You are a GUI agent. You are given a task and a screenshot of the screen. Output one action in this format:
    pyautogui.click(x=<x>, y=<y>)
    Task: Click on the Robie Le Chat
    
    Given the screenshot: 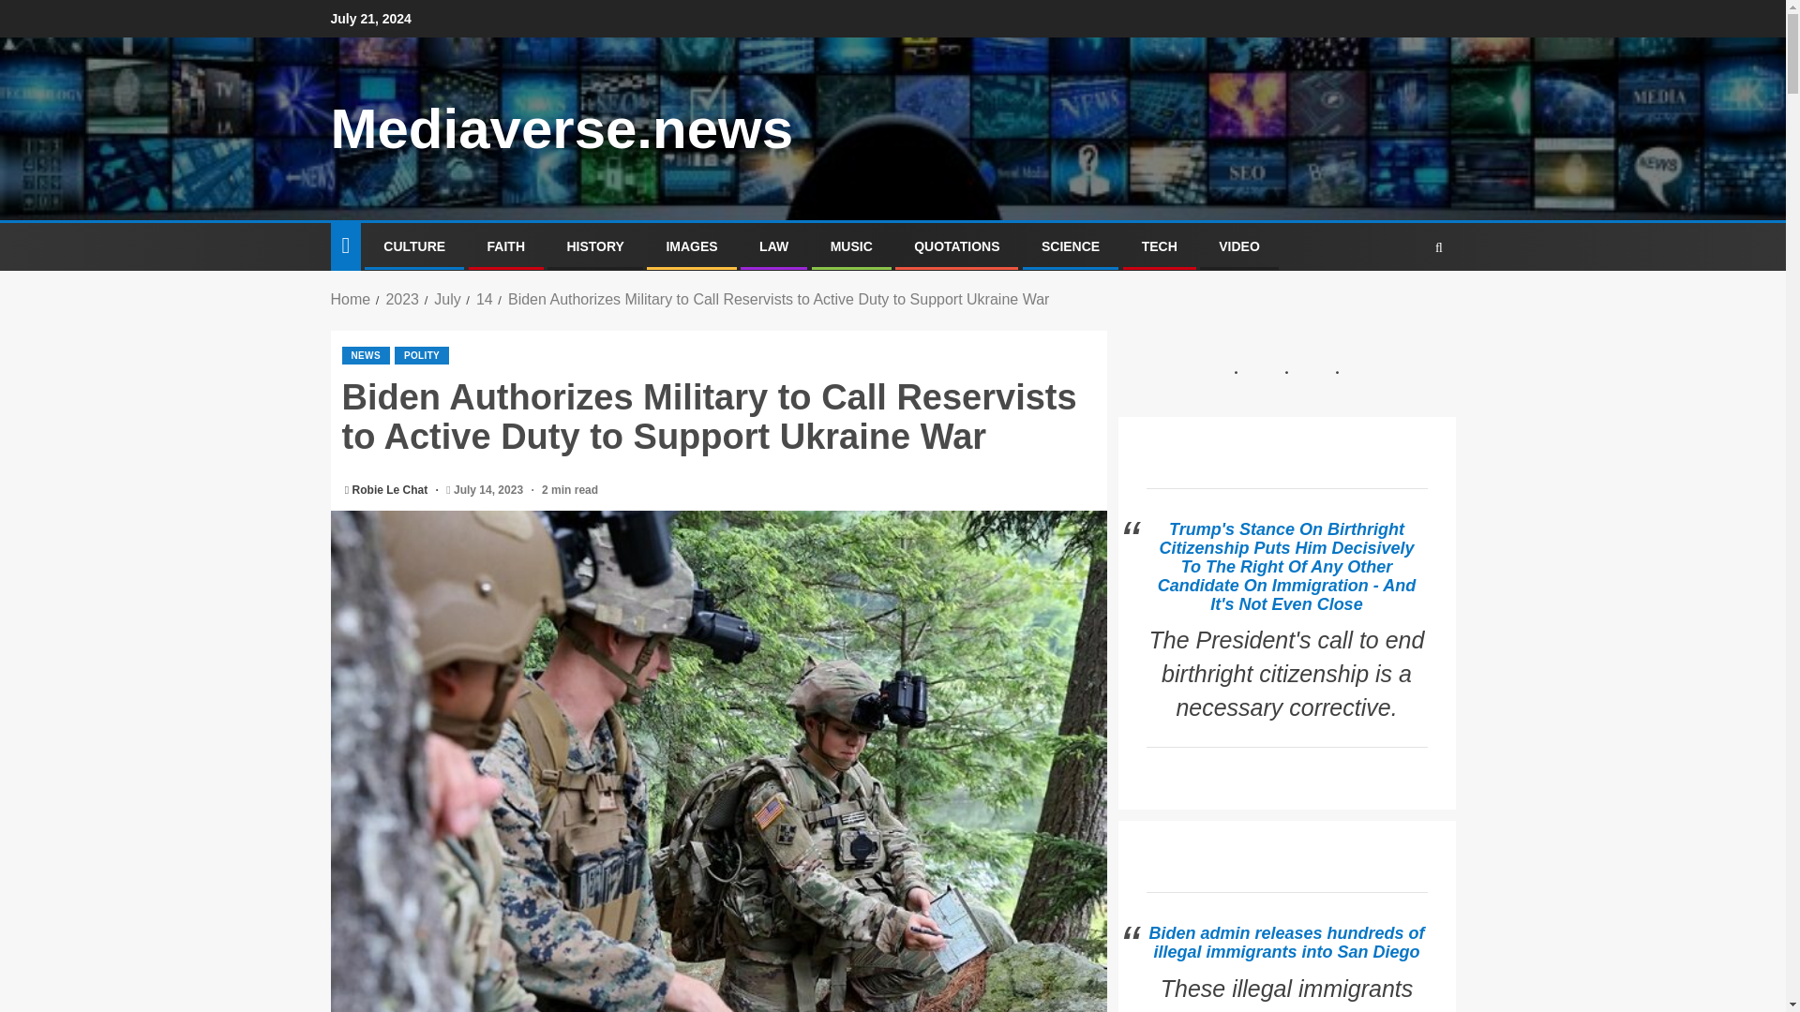 What is the action you would take?
    pyautogui.click(x=392, y=490)
    